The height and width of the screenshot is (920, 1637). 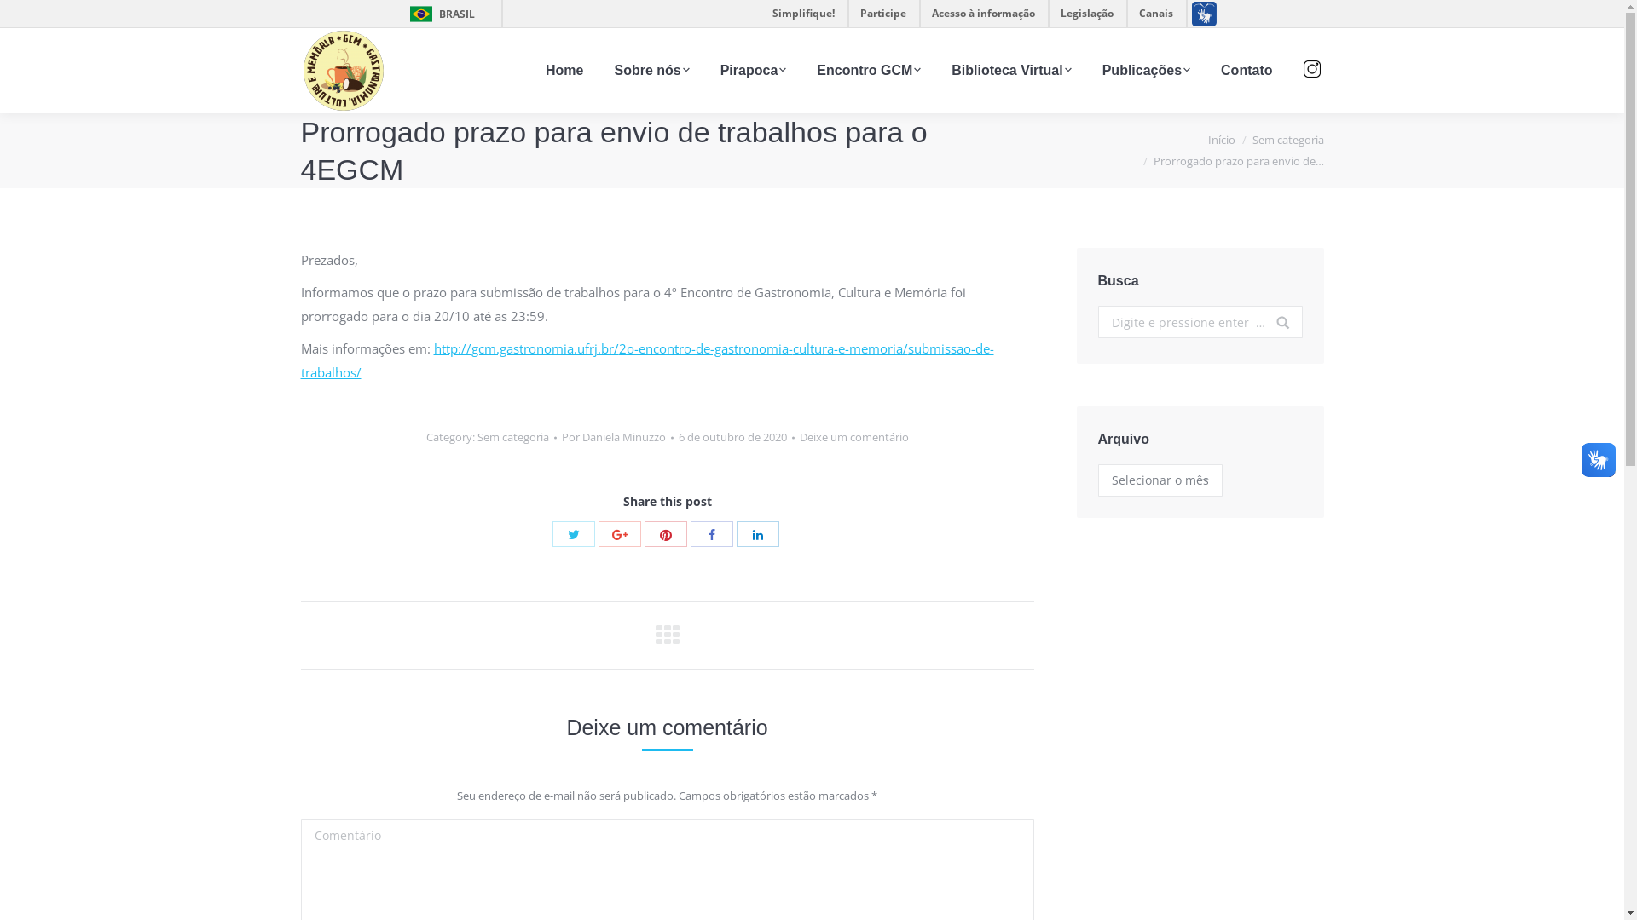 What do you see at coordinates (574, 534) in the screenshot?
I see `Share with Twitter` at bounding box center [574, 534].